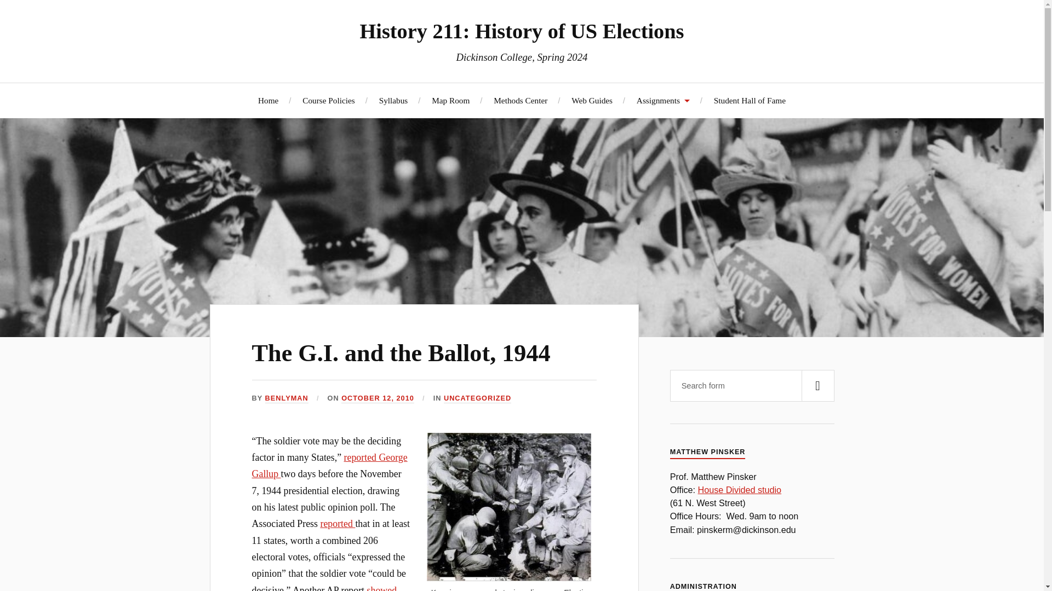 Image resolution: width=1052 pixels, height=591 pixels. Describe the element at coordinates (663, 100) in the screenshot. I see `Assignments` at that location.